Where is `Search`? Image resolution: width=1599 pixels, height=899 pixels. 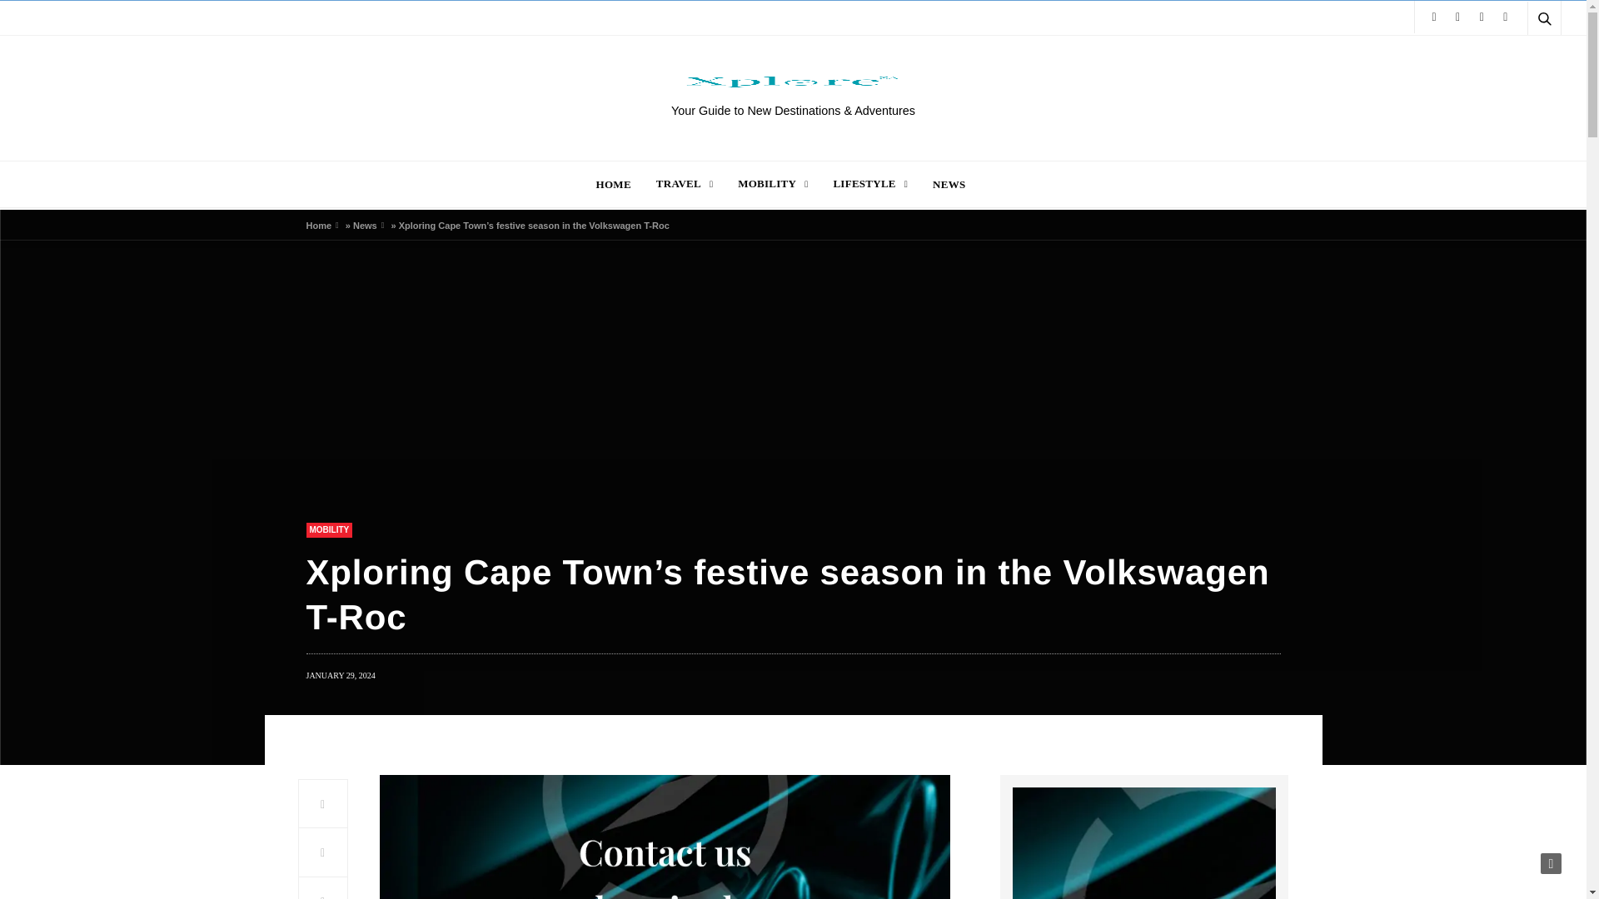
Search is located at coordinates (1522, 58).